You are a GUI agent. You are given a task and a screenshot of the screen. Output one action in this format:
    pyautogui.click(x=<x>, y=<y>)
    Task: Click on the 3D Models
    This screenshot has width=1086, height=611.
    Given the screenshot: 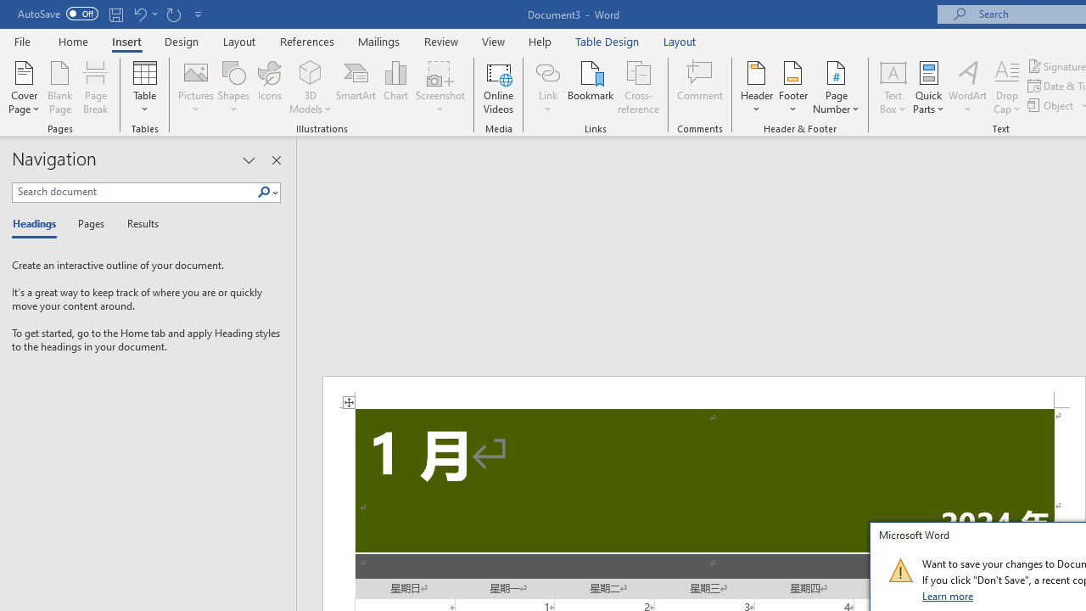 What is the action you would take?
    pyautogui.click(x=311, y=87)
    